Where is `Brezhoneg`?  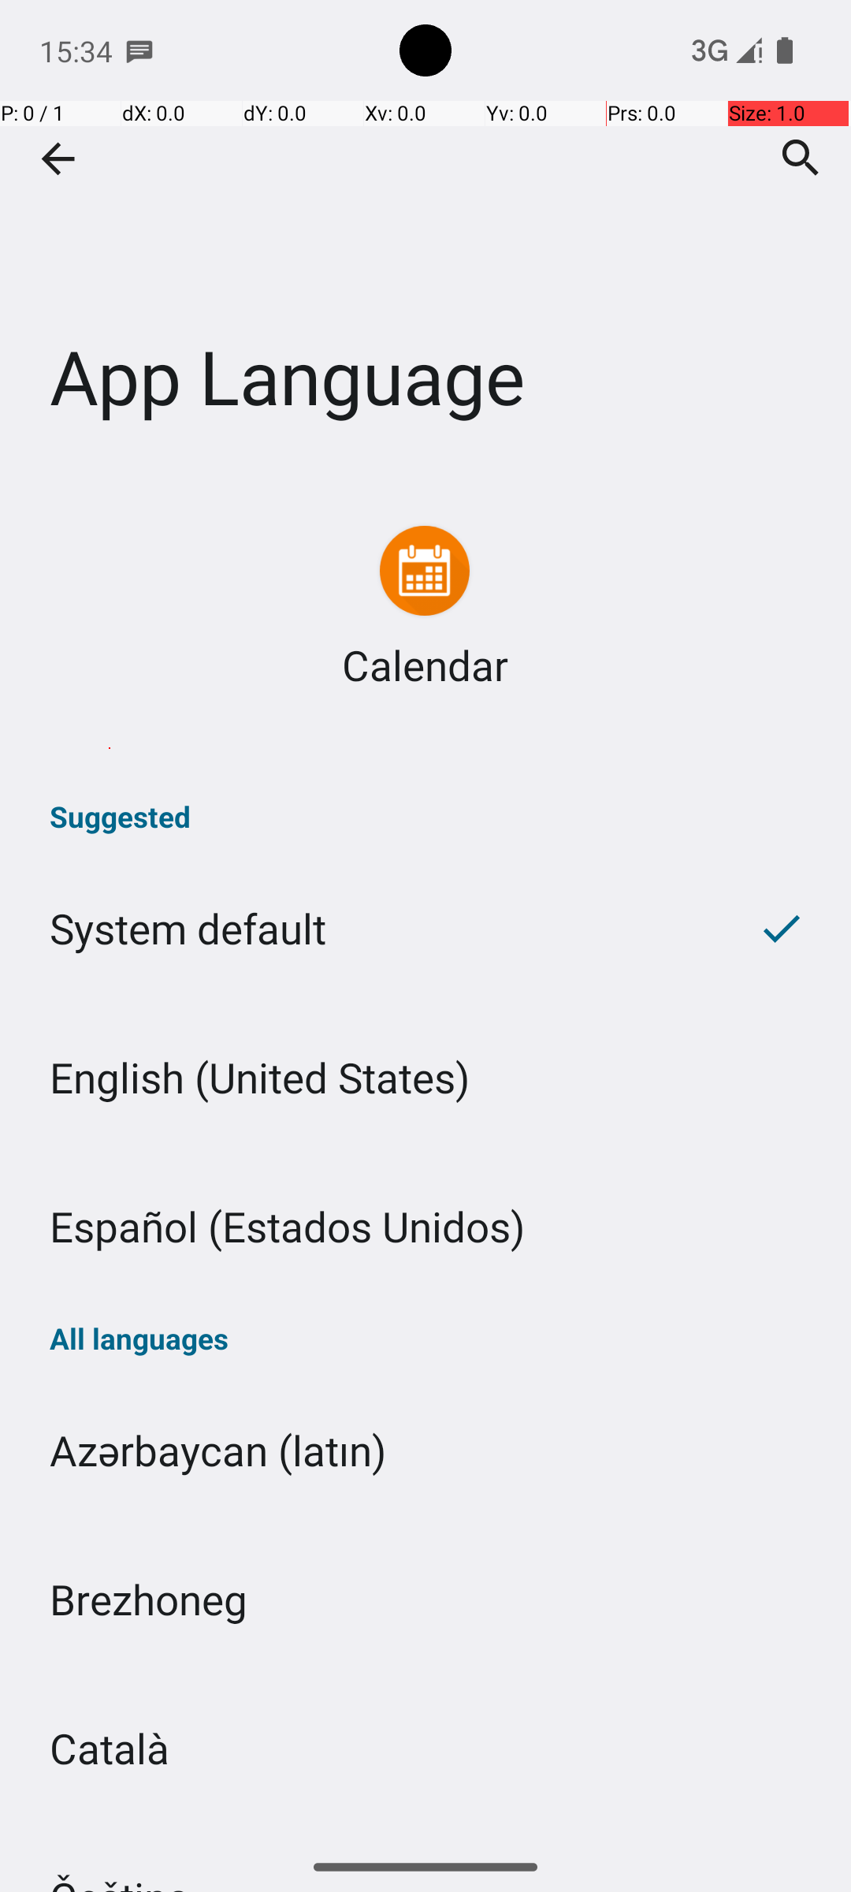 Brezhoneg is located at coordinates (425, 1599).